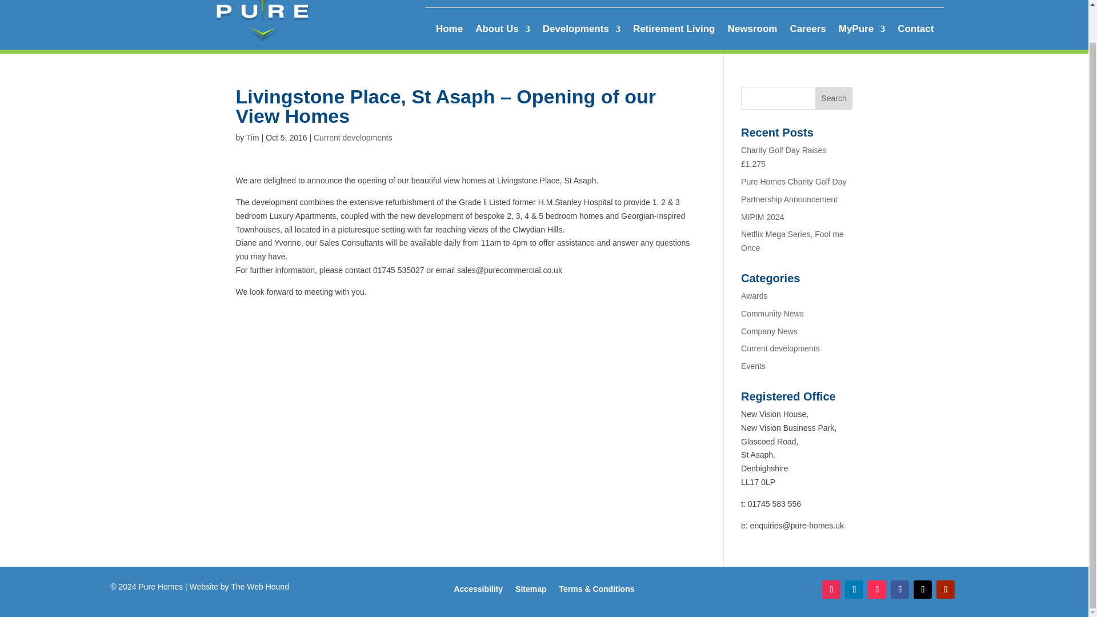 This screenshot has width=1097, height=617. I want to click on MyPure, so click(862, 31).